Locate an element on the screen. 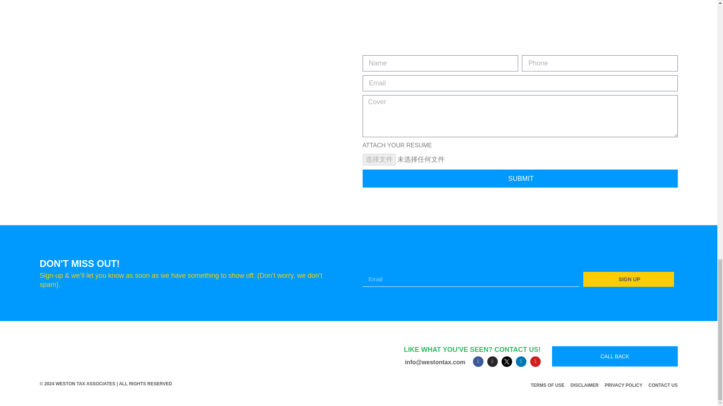 The height and width of the screenshot is (406, 723). PRIVACY POLICY is located at coordinates (624, 385).